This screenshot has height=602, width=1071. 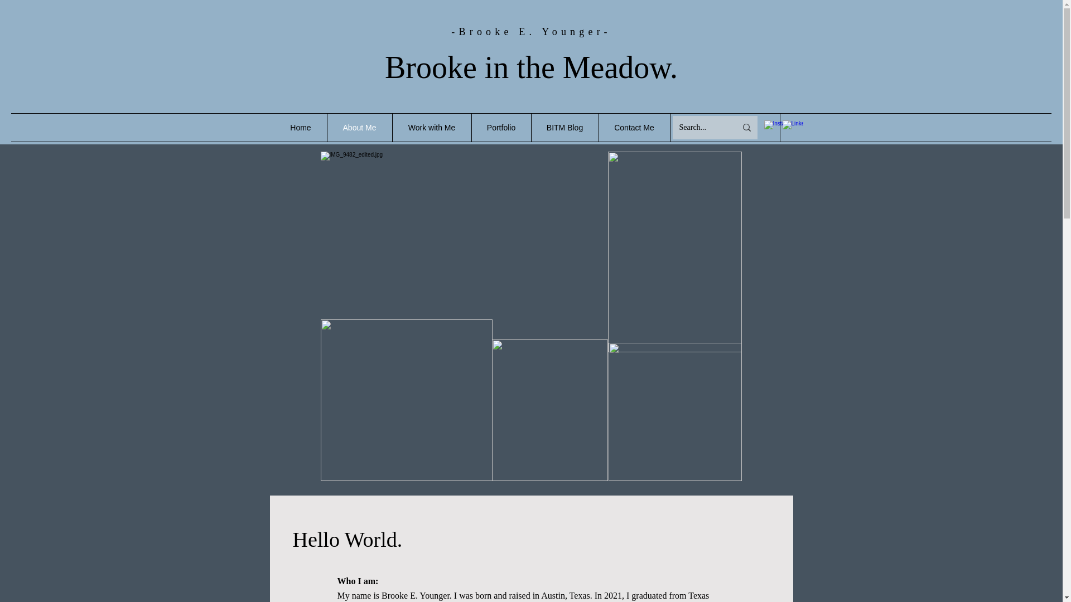 I want to click on Brooke in the Meadow., so click(x=531, y=67).